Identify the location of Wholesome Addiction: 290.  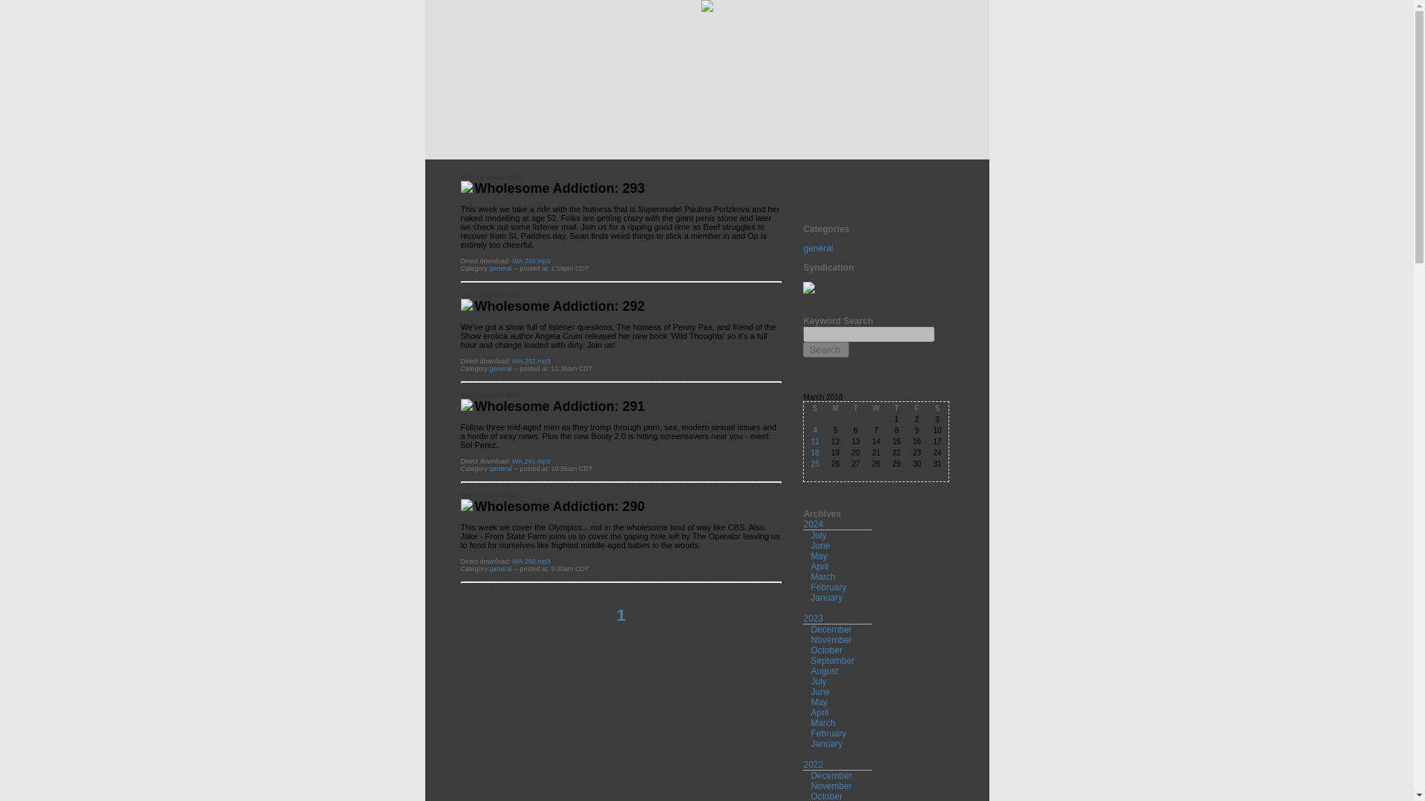
(560, 506).